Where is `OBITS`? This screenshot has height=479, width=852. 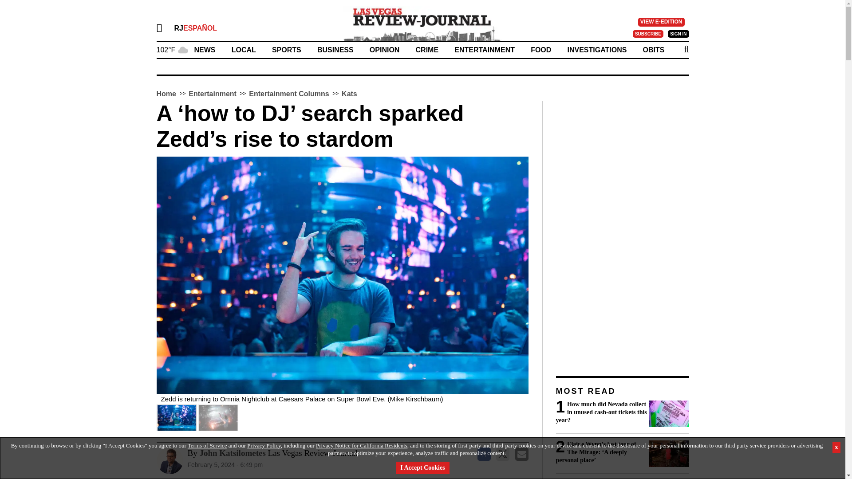
OBITS is located at coordinates (654, 50).